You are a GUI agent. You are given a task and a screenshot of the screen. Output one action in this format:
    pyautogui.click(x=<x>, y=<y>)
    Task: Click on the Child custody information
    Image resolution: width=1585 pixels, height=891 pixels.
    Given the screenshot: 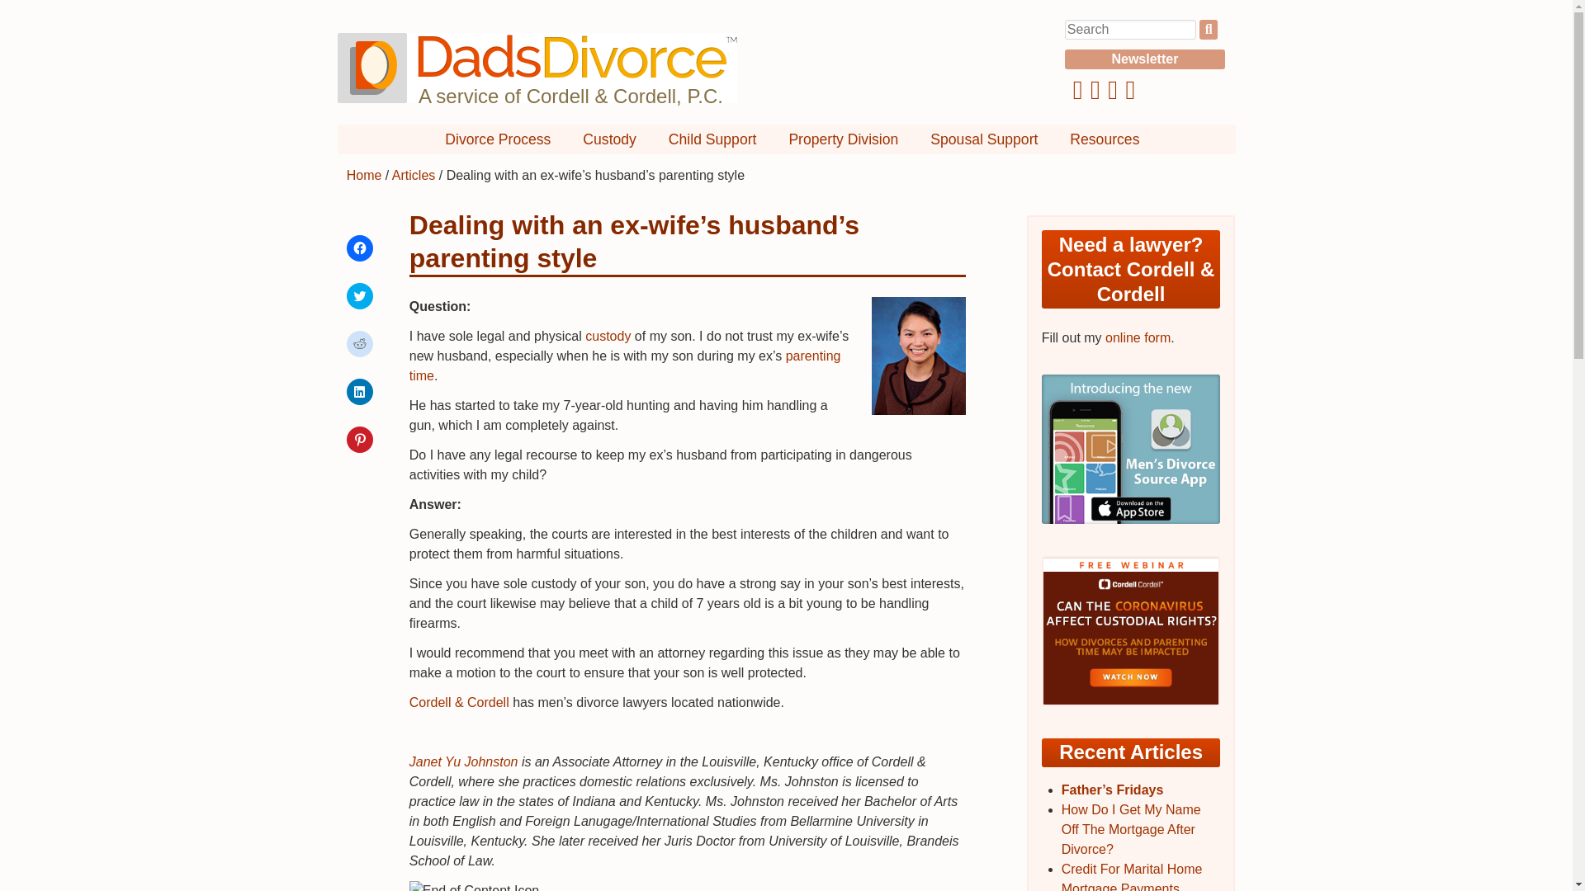 What is the action you would take?
    pyautogui.click(x=608, y=335)
    